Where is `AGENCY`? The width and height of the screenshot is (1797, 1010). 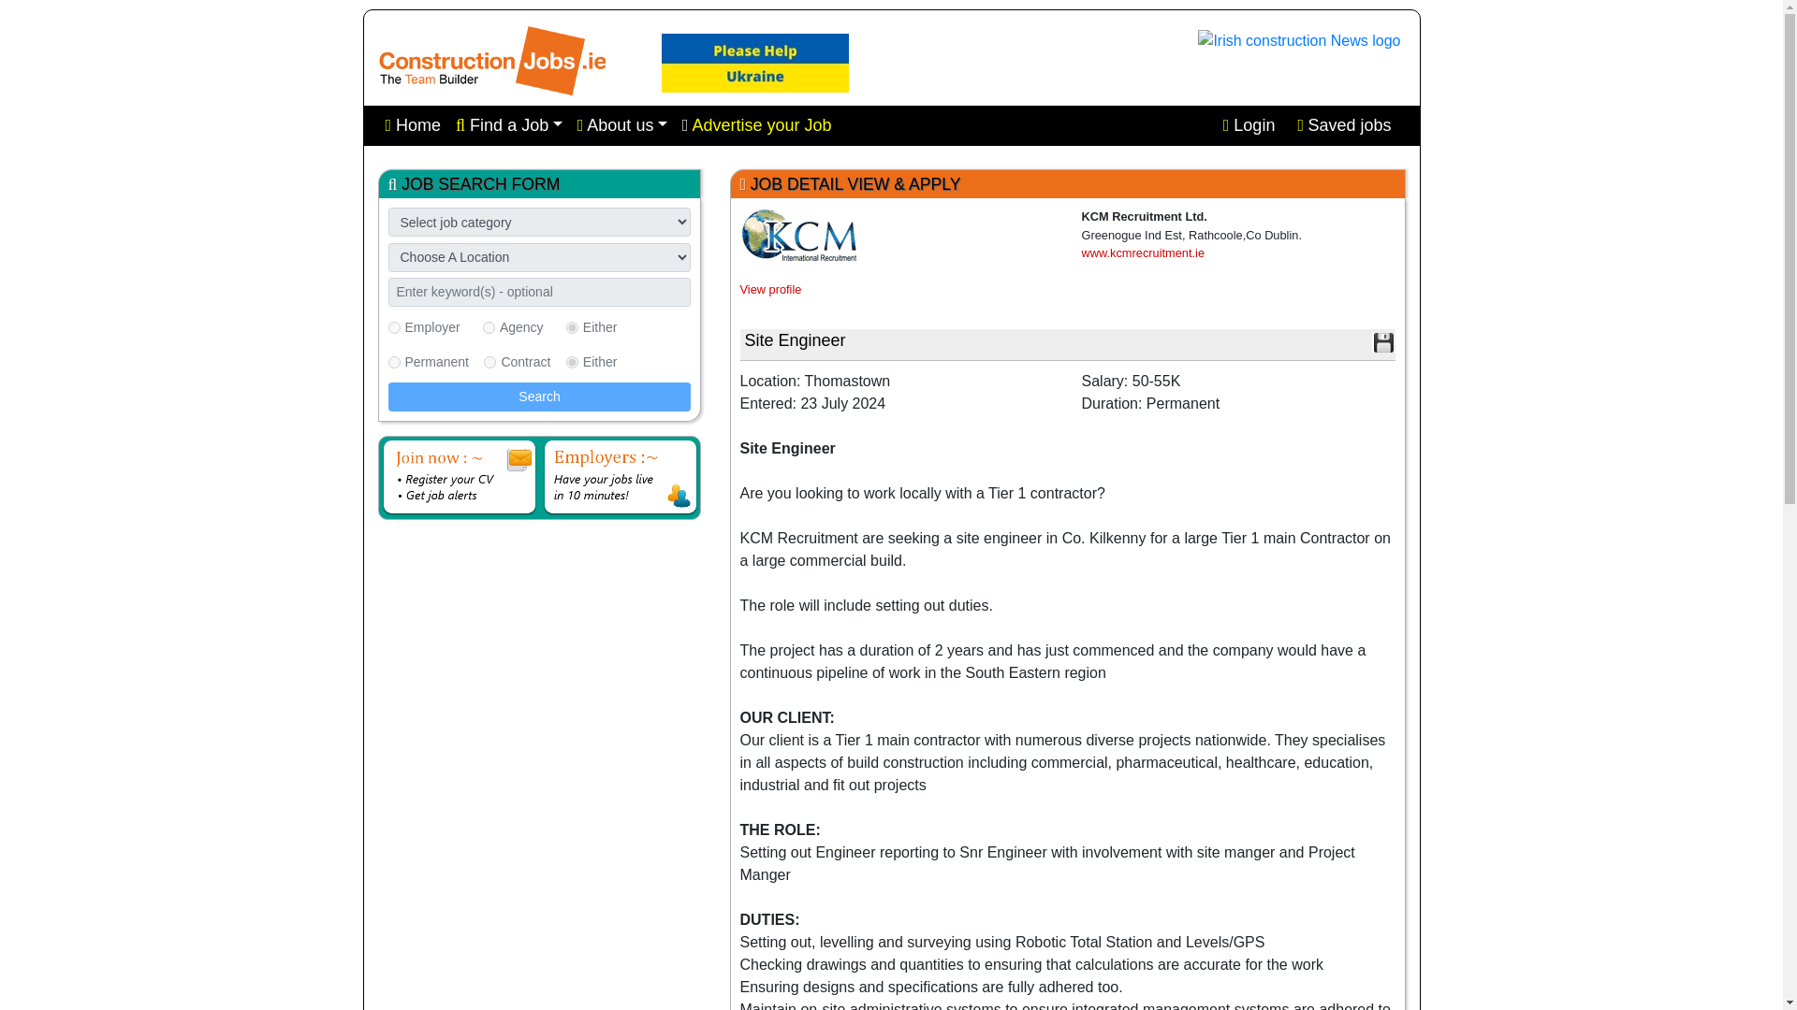 AGENCY is located at coordinates (489, 327).